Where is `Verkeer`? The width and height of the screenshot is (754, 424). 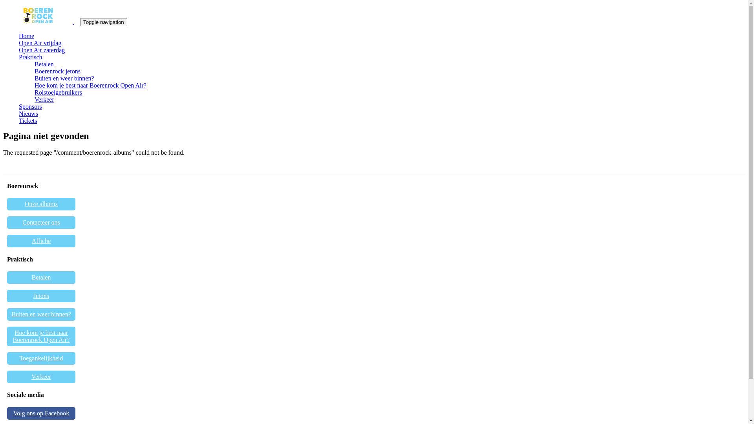 Verkeer is located at coordinates (41, 377).